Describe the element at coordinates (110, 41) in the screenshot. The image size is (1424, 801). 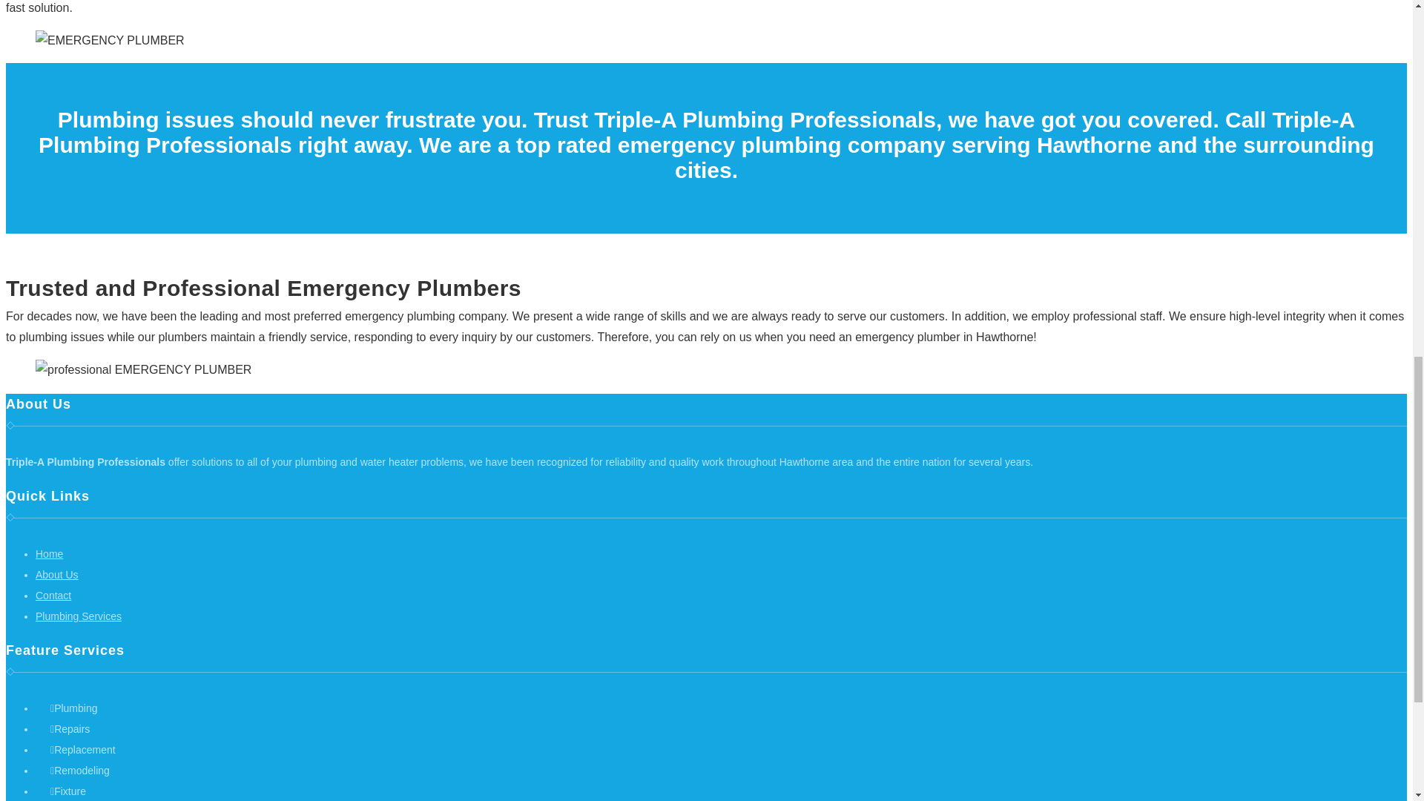
I see `EMERGENCY-PLUMBER` at that location.